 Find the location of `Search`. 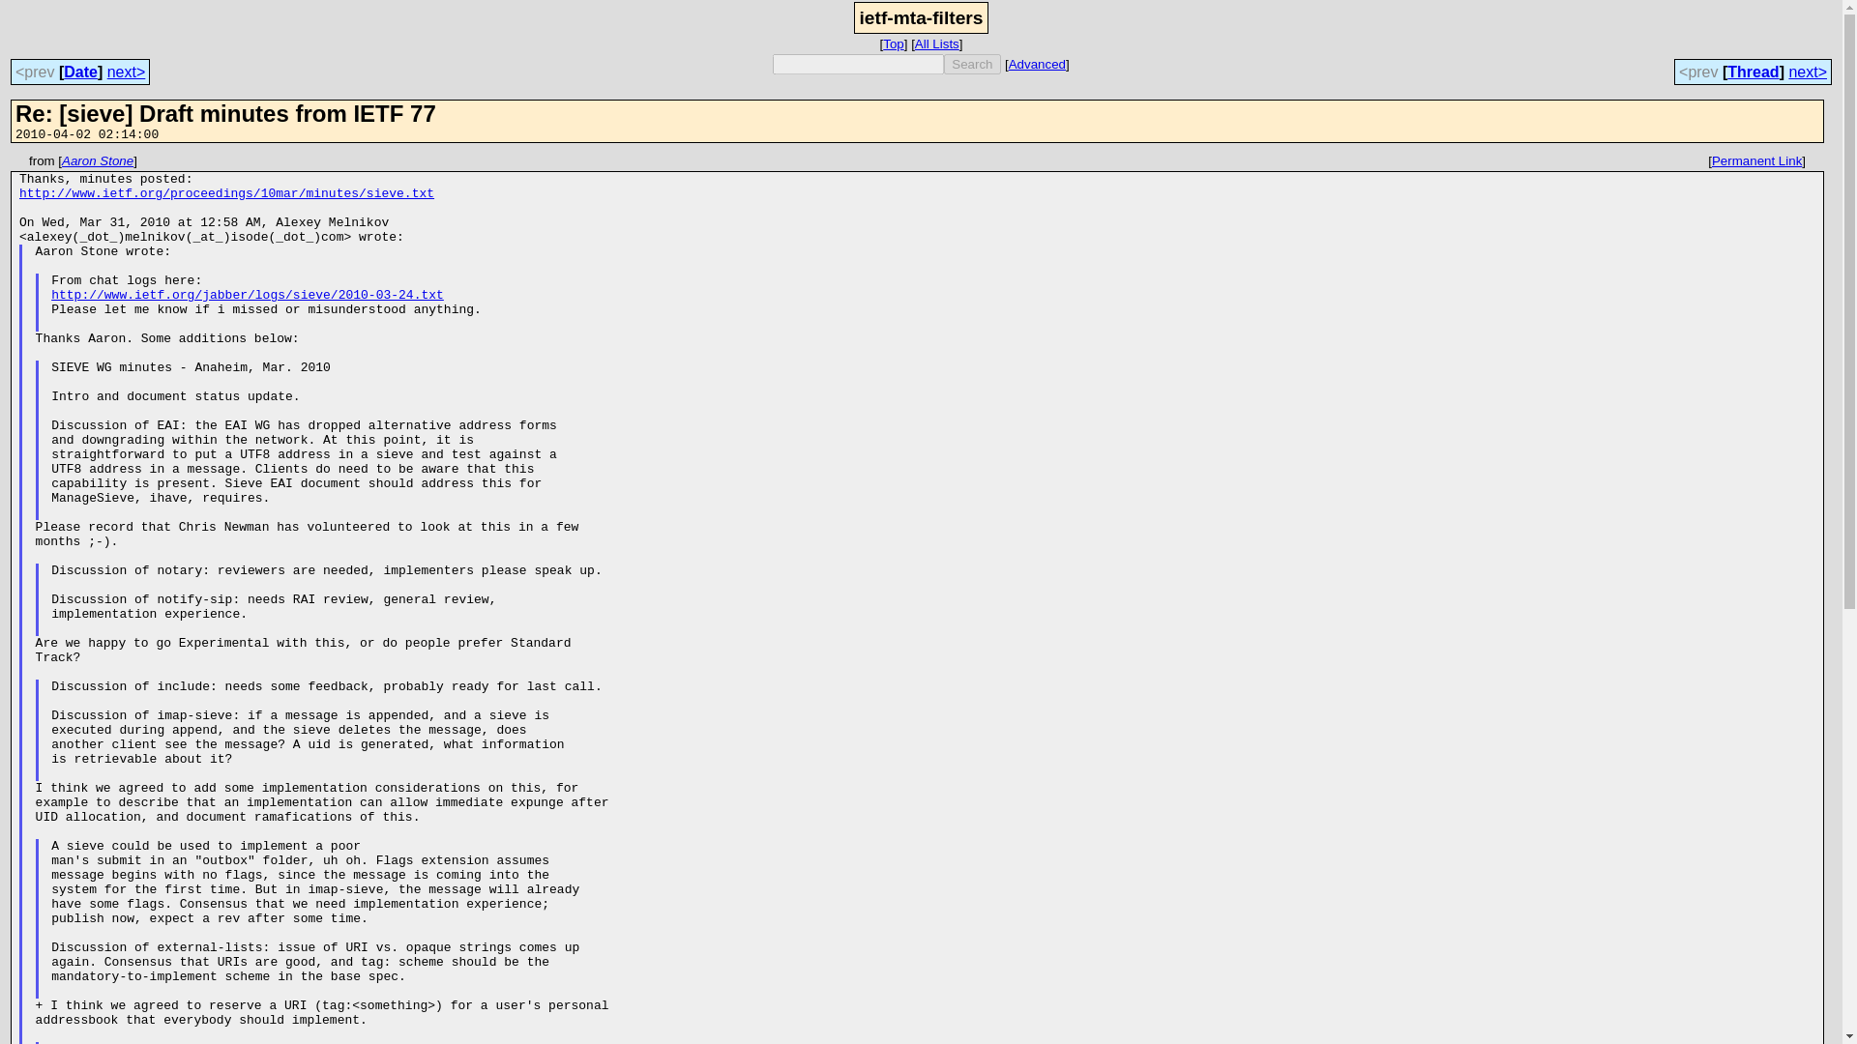

Search is located at coordinates (971, 64).